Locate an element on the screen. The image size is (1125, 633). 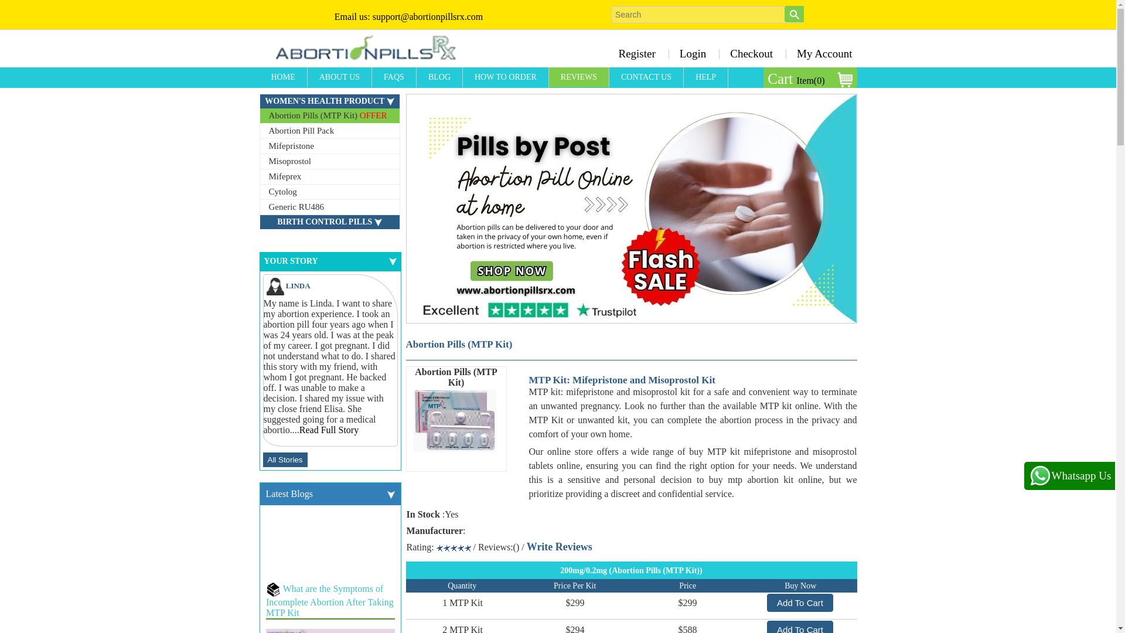
Login is located at coordinates (693, 53).